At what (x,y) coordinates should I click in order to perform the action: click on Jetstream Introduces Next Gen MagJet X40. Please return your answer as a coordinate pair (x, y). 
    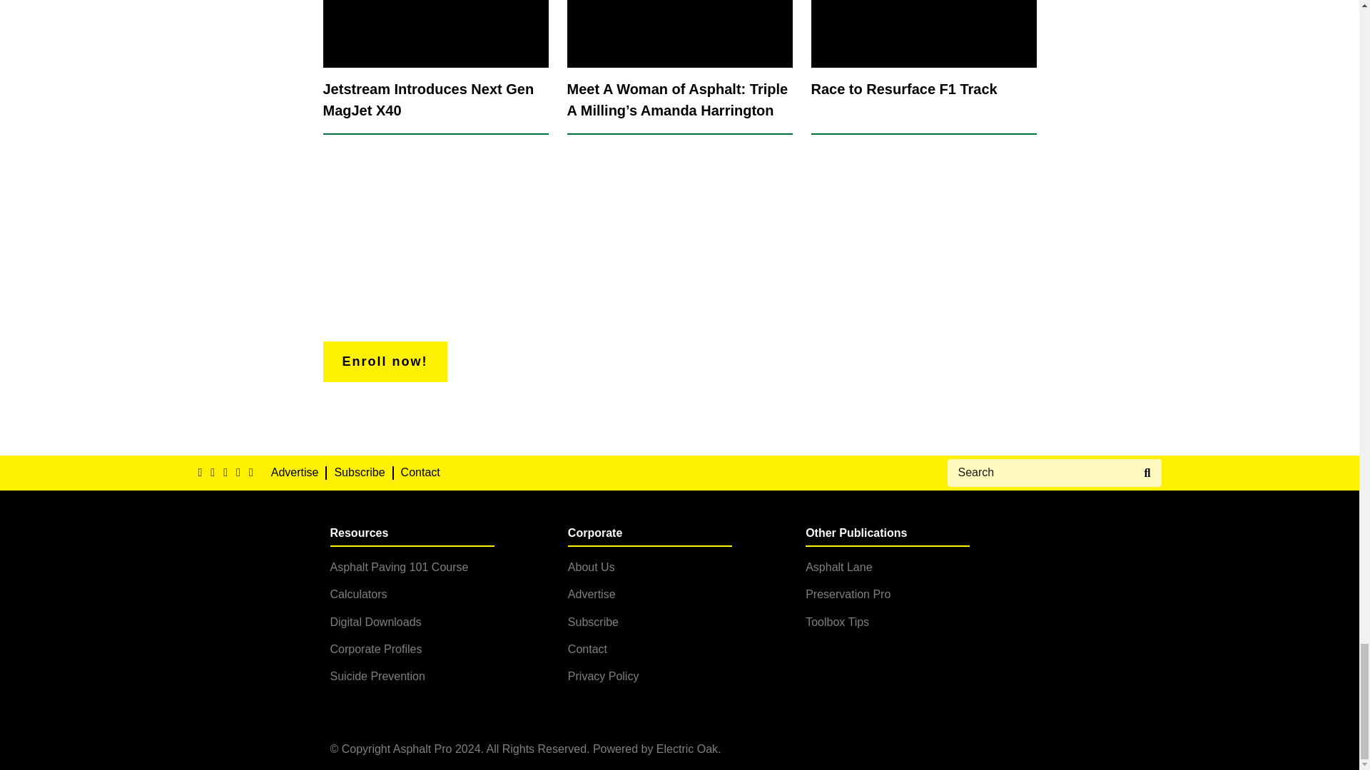
    Looking at the image, I should click on (435, 67).